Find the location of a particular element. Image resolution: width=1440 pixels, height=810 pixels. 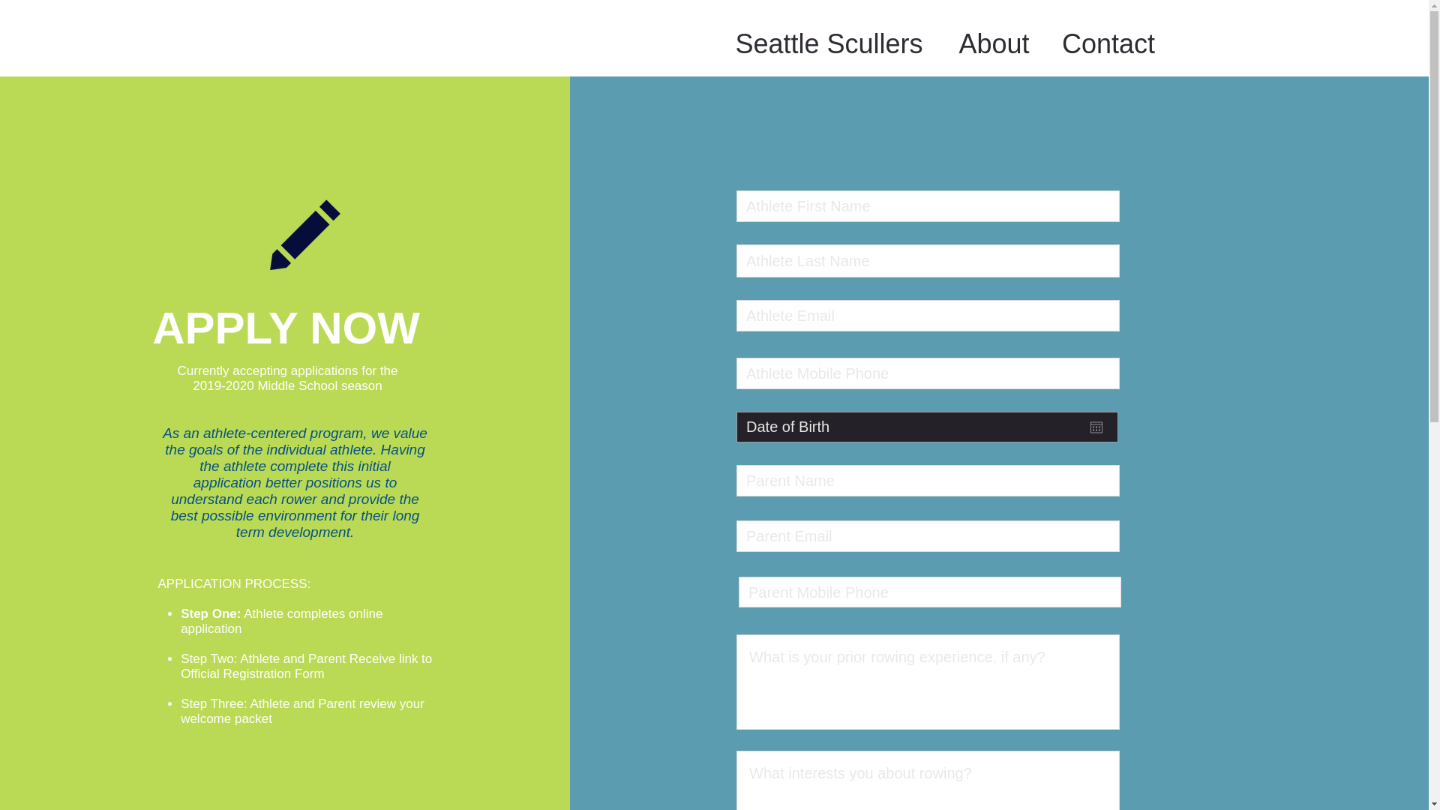

Seattle Scullers is located at coordinates (828, 40).